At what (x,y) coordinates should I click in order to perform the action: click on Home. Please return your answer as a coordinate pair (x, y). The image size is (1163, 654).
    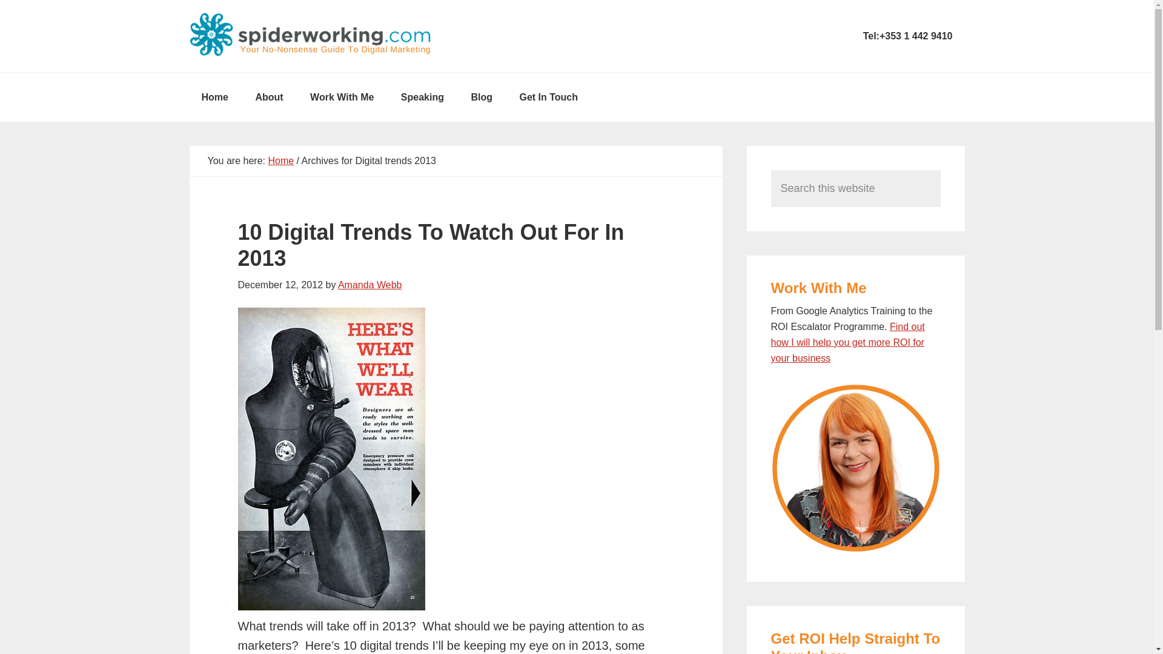
    Looking at the image, I should click on (280, 161).